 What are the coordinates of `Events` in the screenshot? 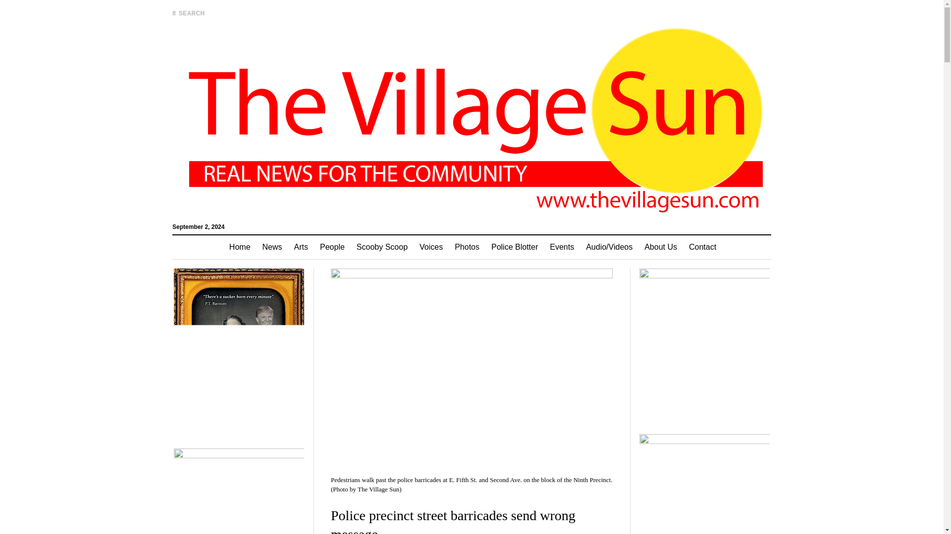 It's located at (562, 247).